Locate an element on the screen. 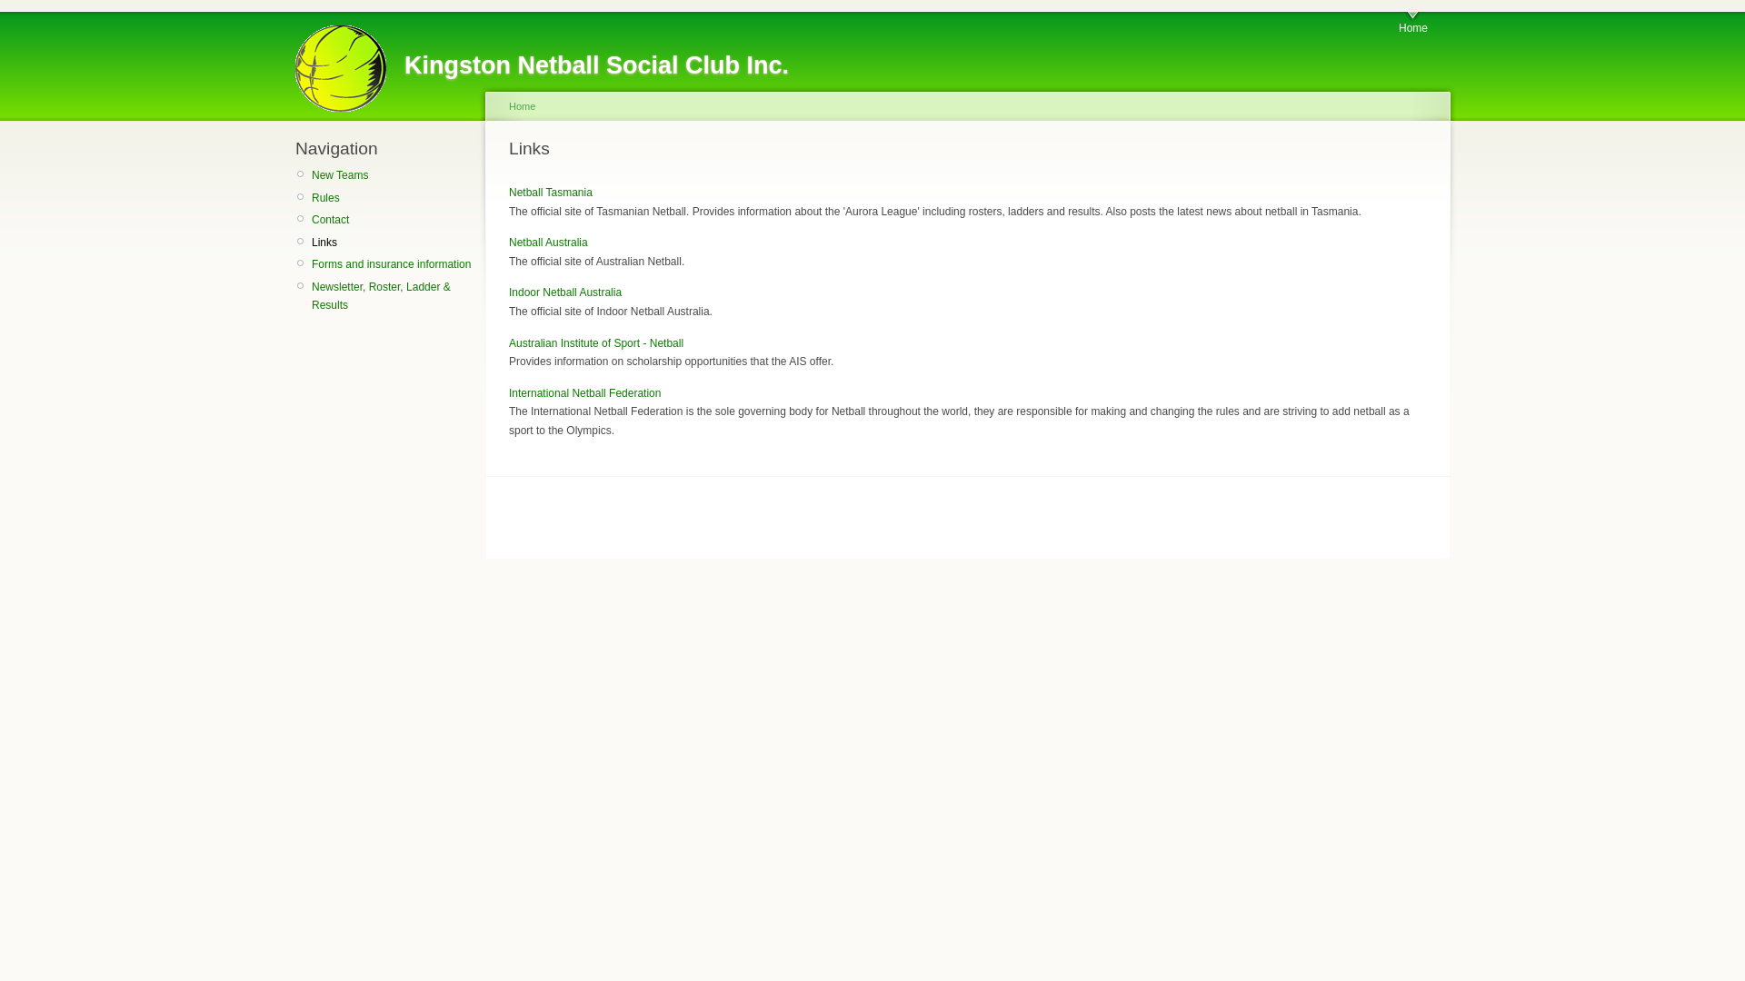 The width and height of the screenshot is (1745, 981). Home is located at coordinates (1413, 24).